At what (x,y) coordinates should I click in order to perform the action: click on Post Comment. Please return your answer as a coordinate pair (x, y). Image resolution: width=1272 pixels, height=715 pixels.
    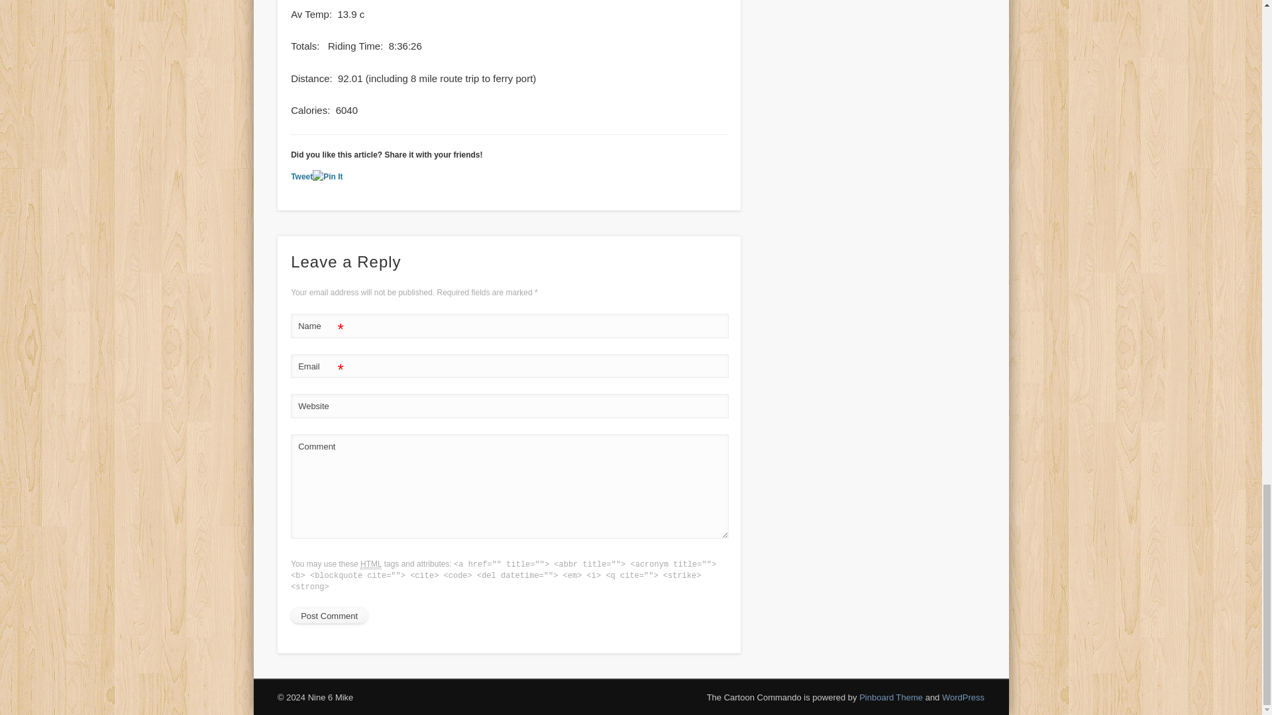
    Looking at the image, I should click on (329, 616).